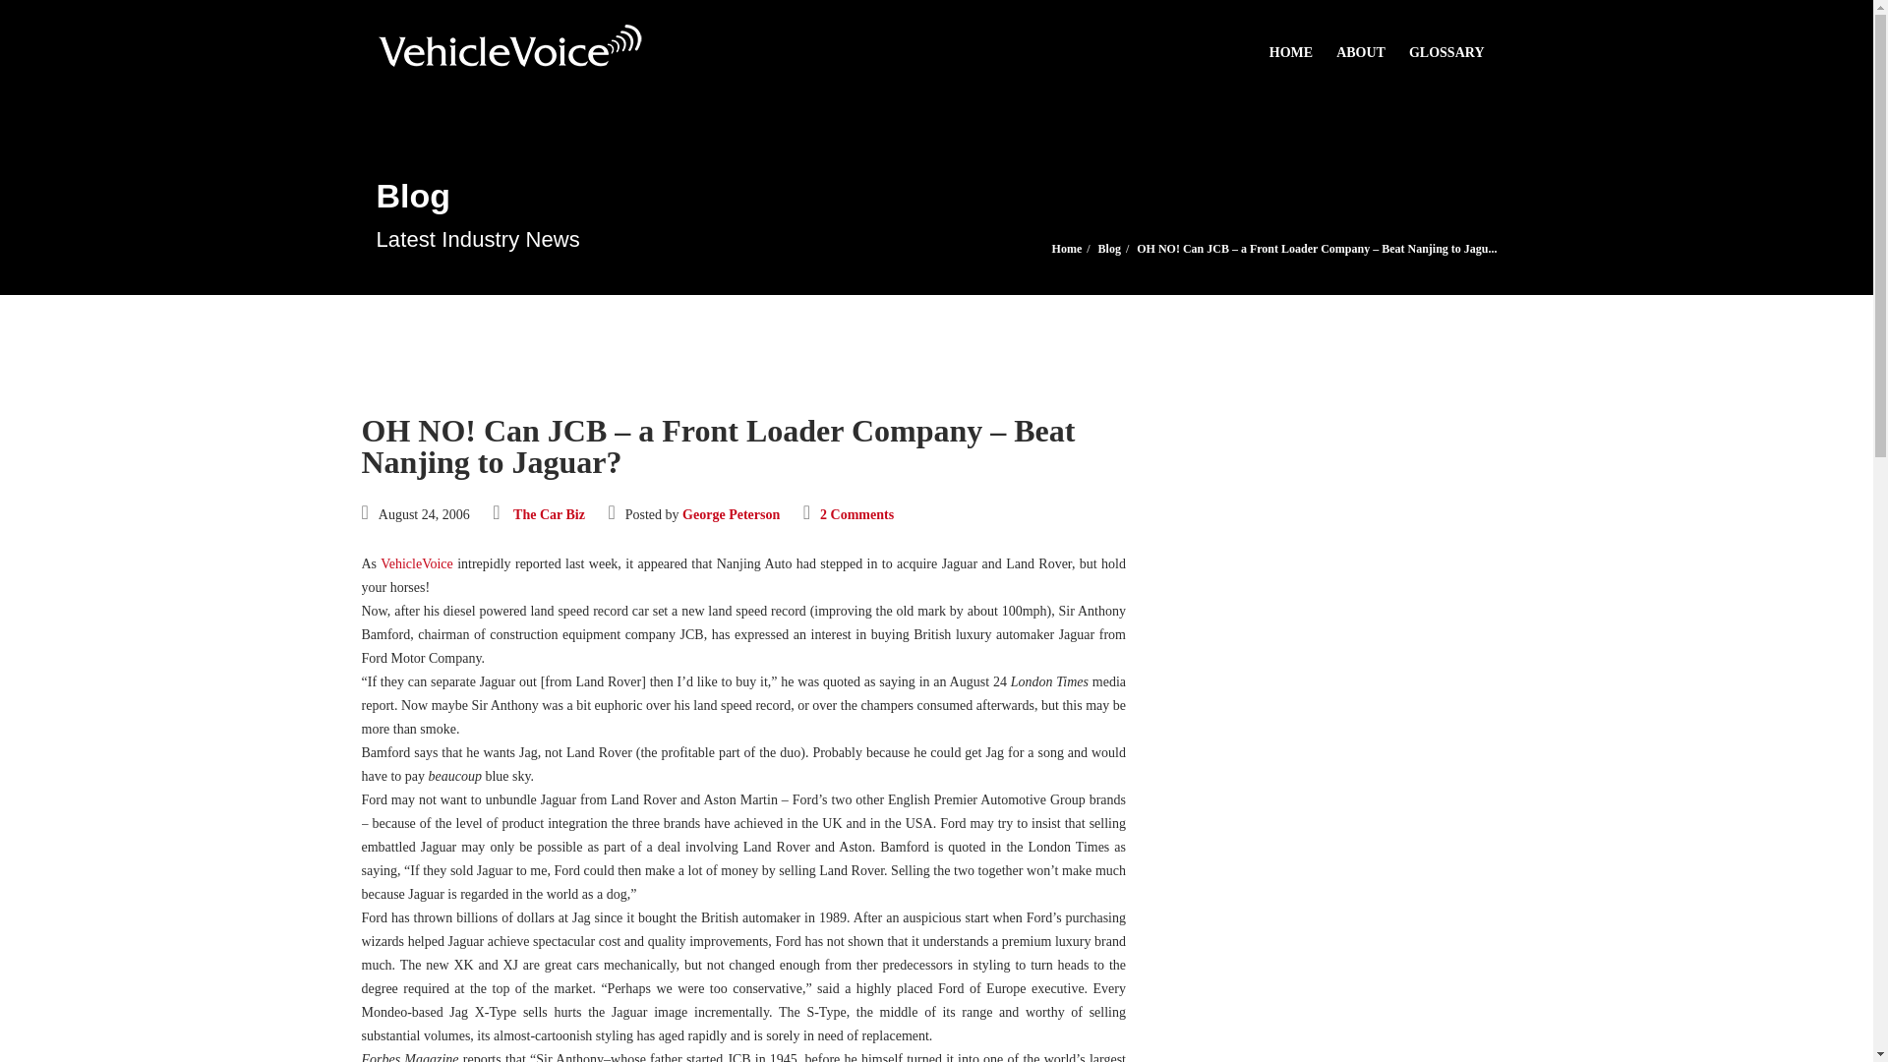 The height and width of the screenshot is (1062, 1888). I want to click on 2 Comments, so click(855, 515).